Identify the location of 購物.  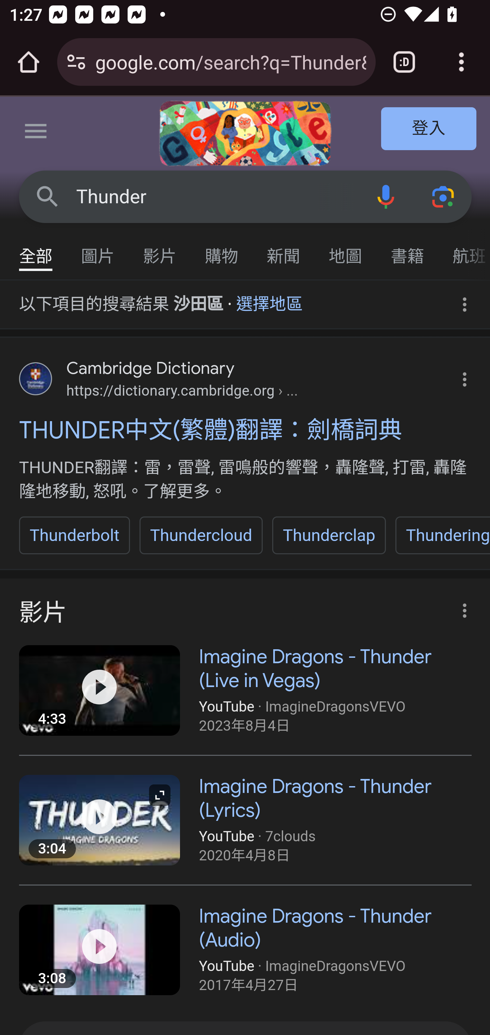
(222, 250).